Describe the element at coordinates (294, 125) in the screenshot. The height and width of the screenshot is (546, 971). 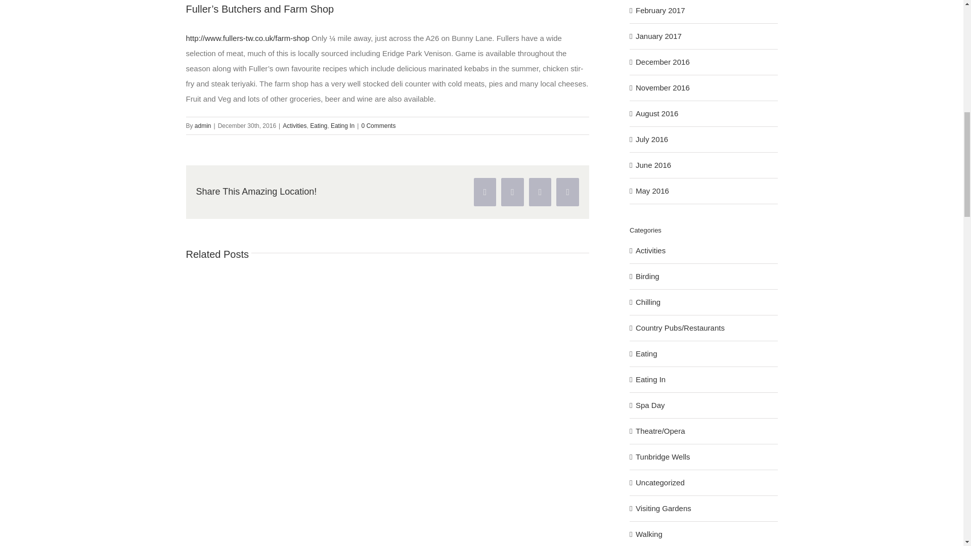
I see `Activities` at that location.